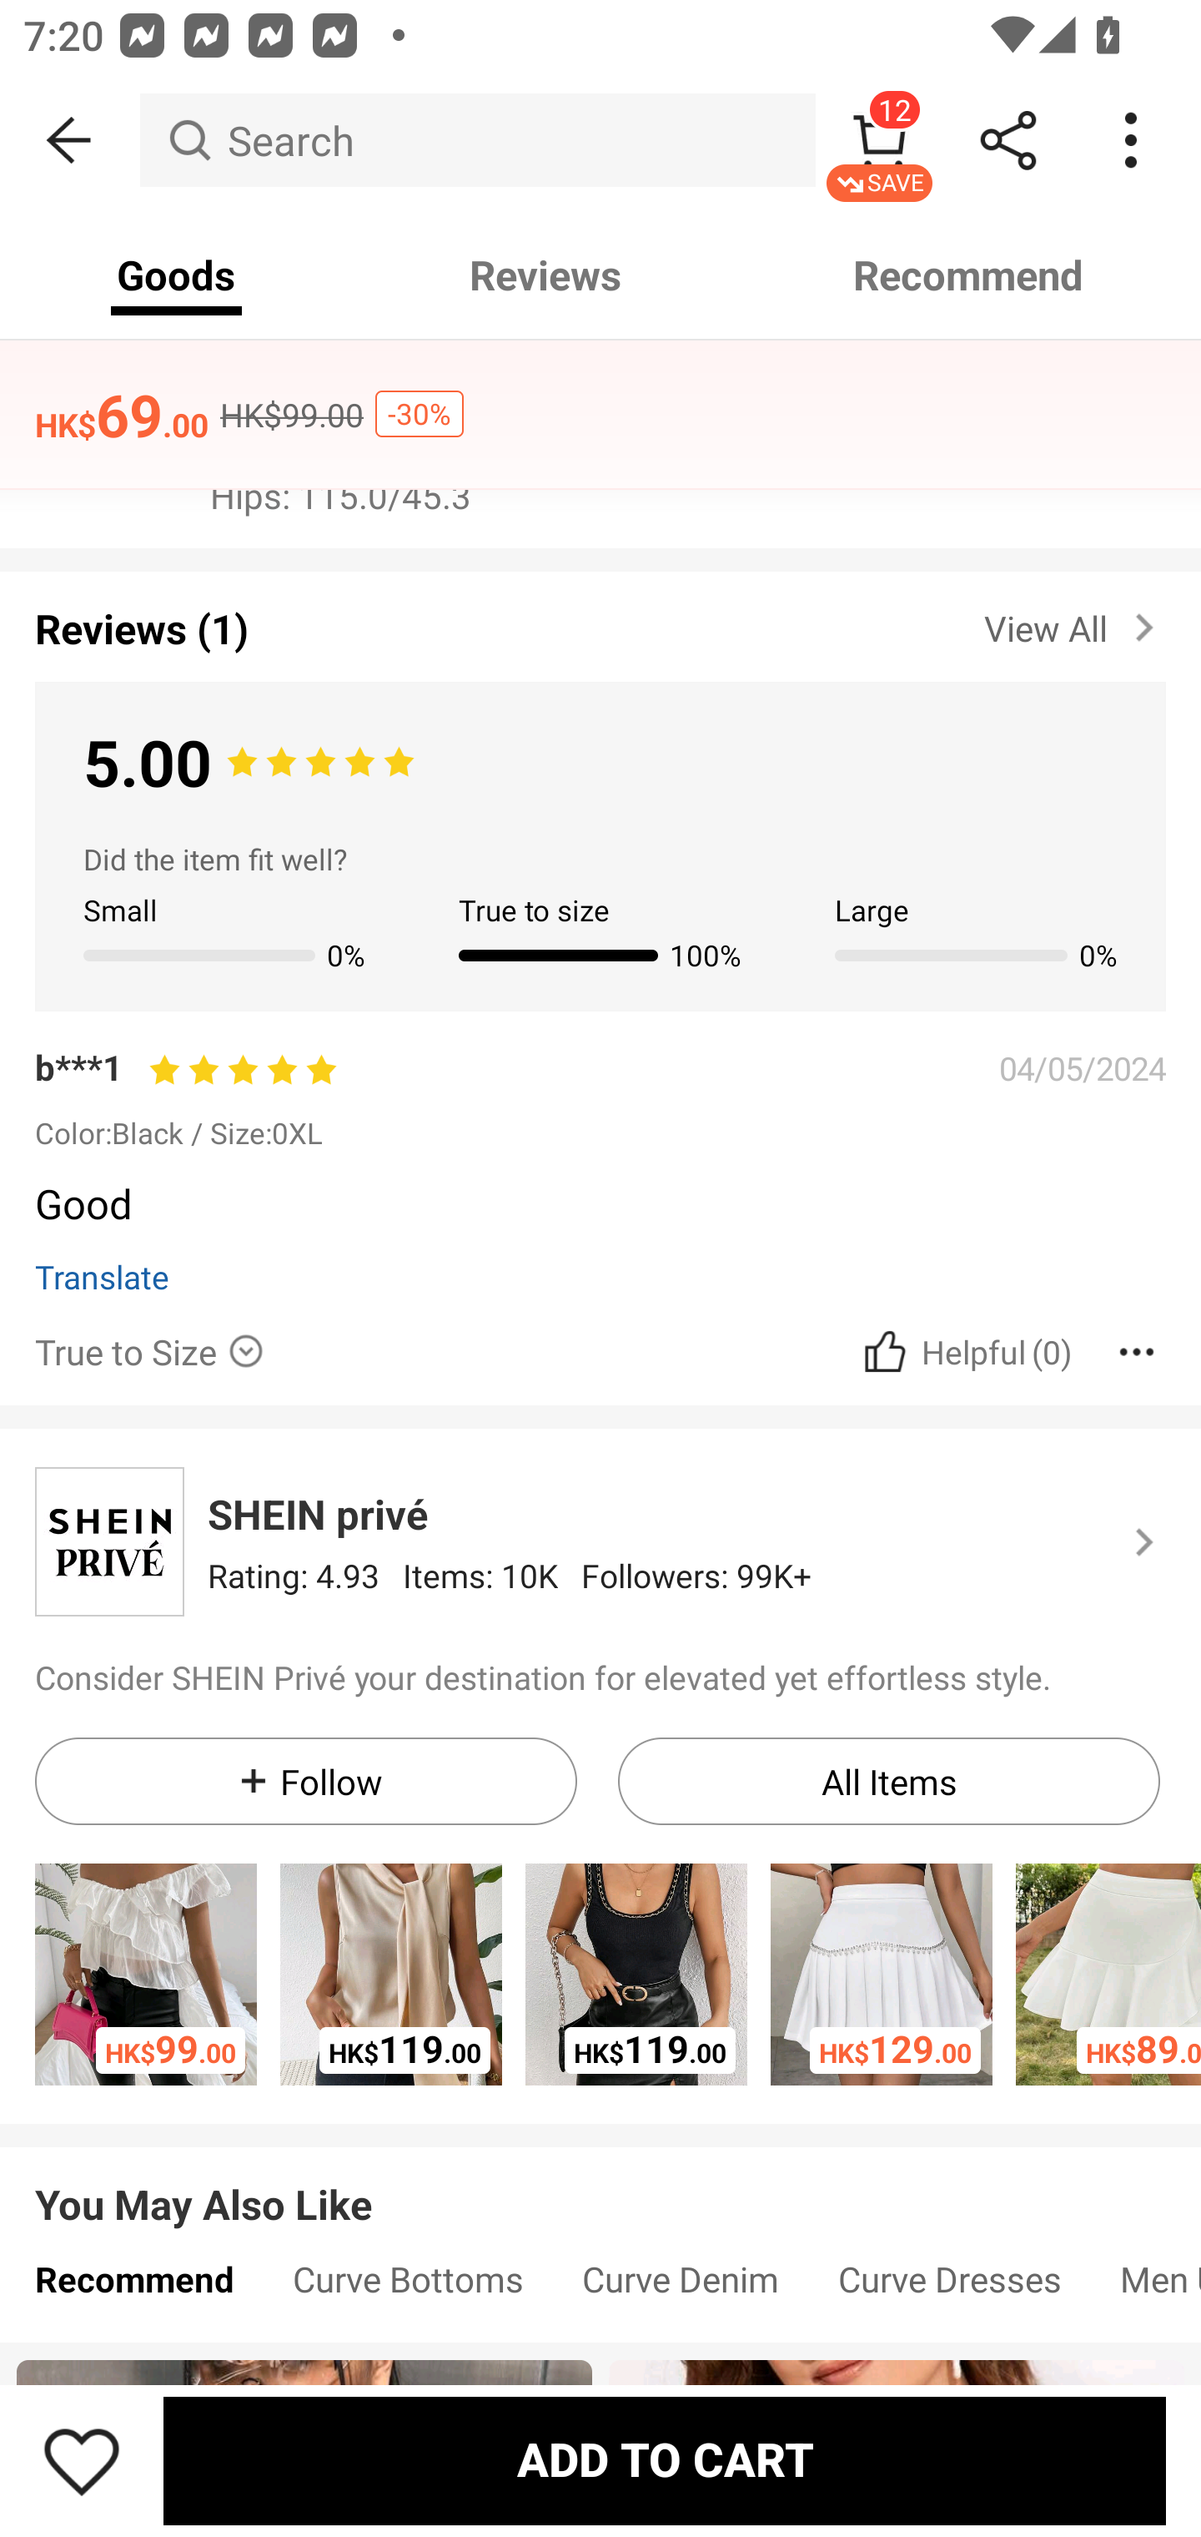 This screenshot has width=1201, height=2537. Describe the element at coordinates (949, 2287) in the screenshot. I see `Curve Dresses` at that location.